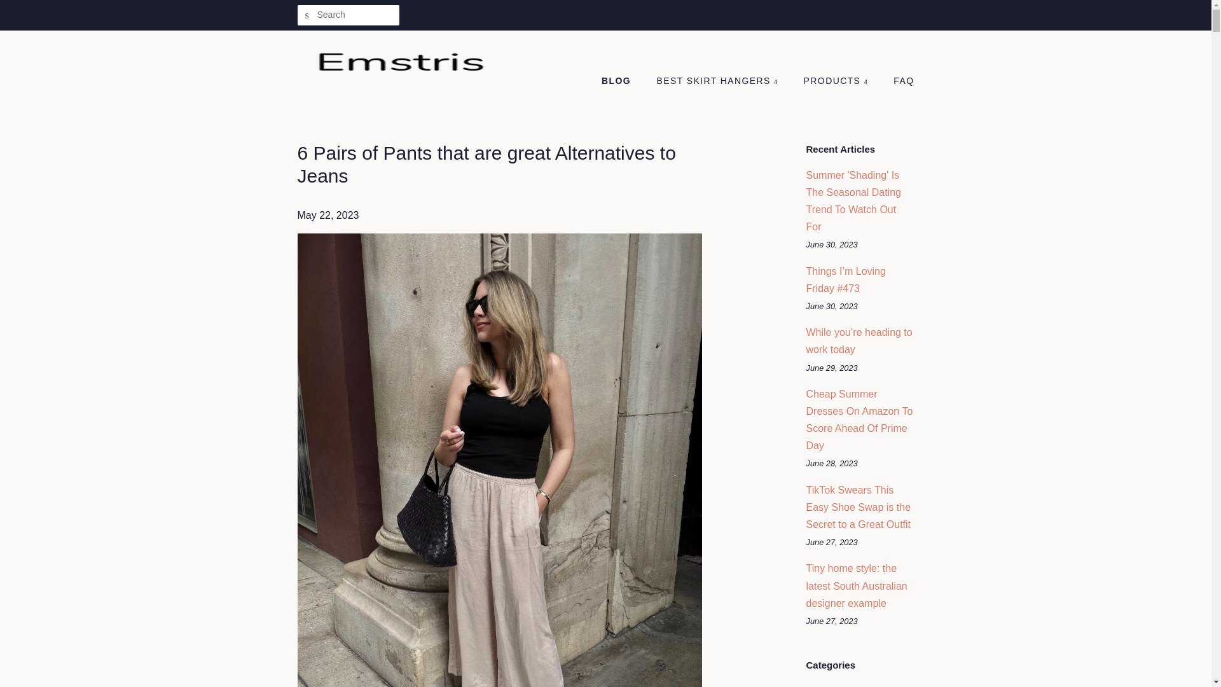 The width and height of the screenshot is (1221, 687). I want to click on BEST SKIRT HANGERS, so click(719, 81).